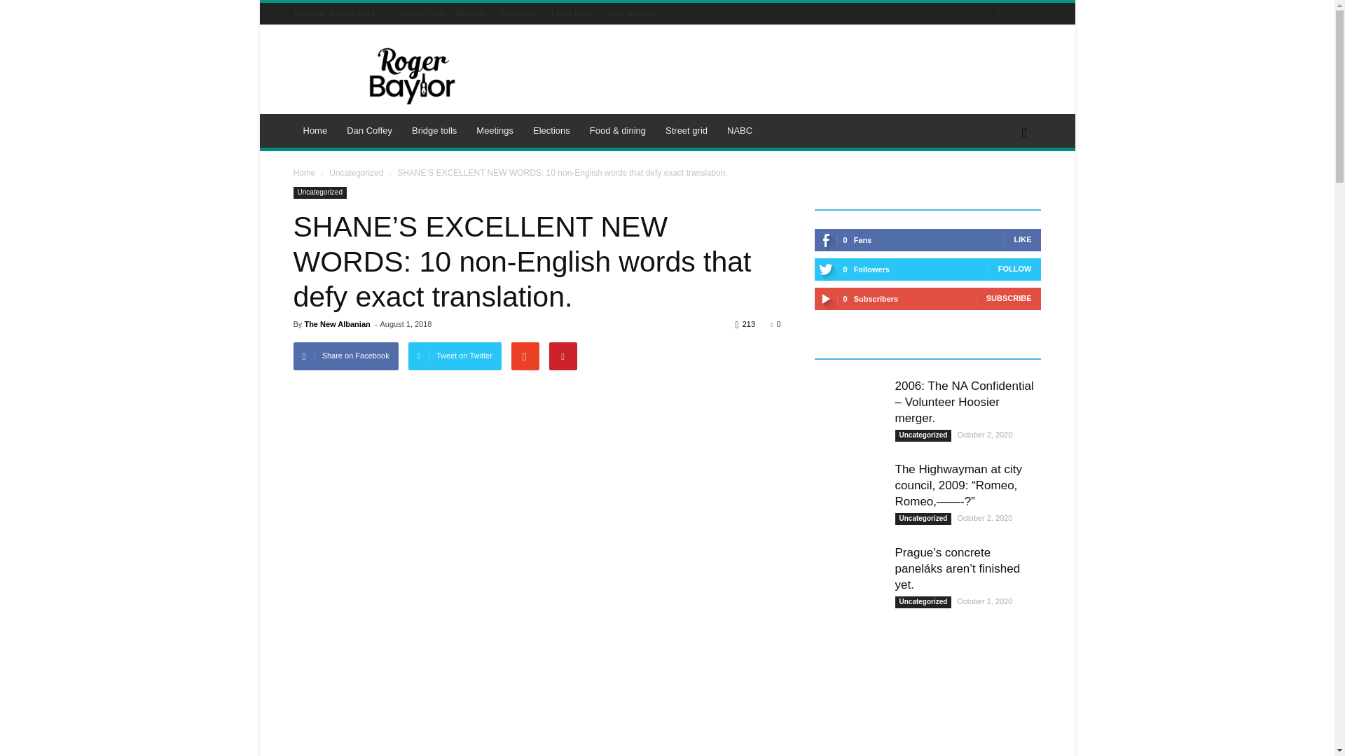 The image size is (1345, 756). I want to click on About Us, so click(469, 13).